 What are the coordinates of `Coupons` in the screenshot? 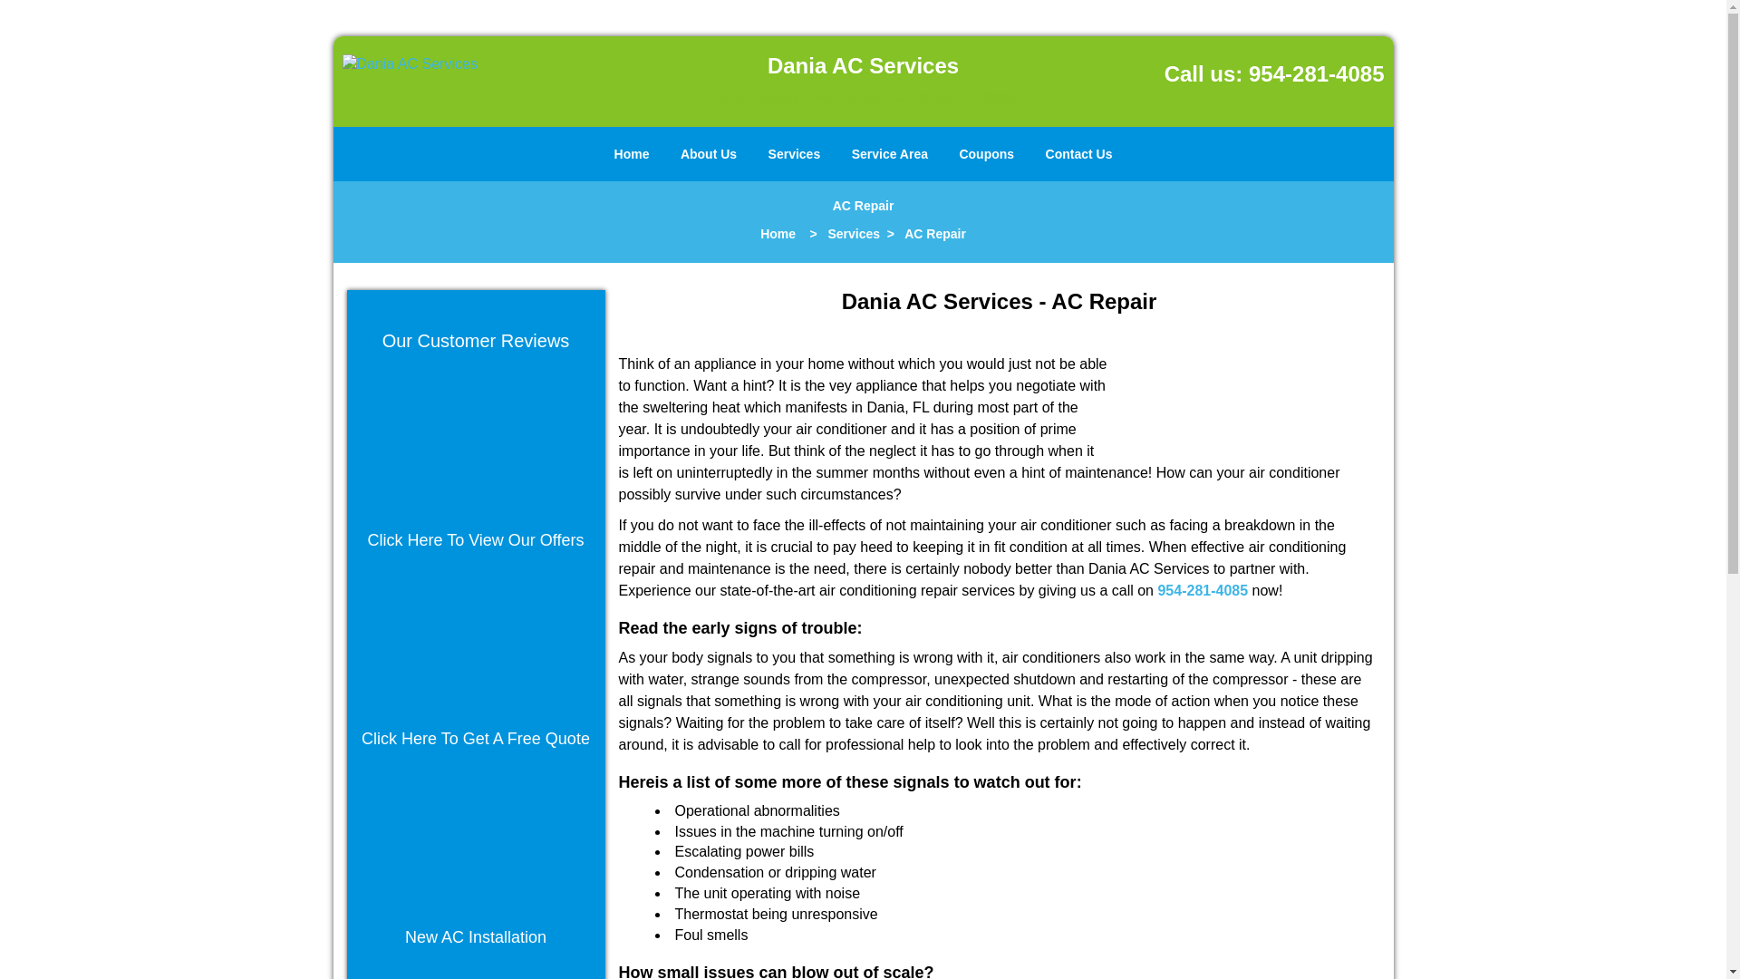 It's located at (986, 154).